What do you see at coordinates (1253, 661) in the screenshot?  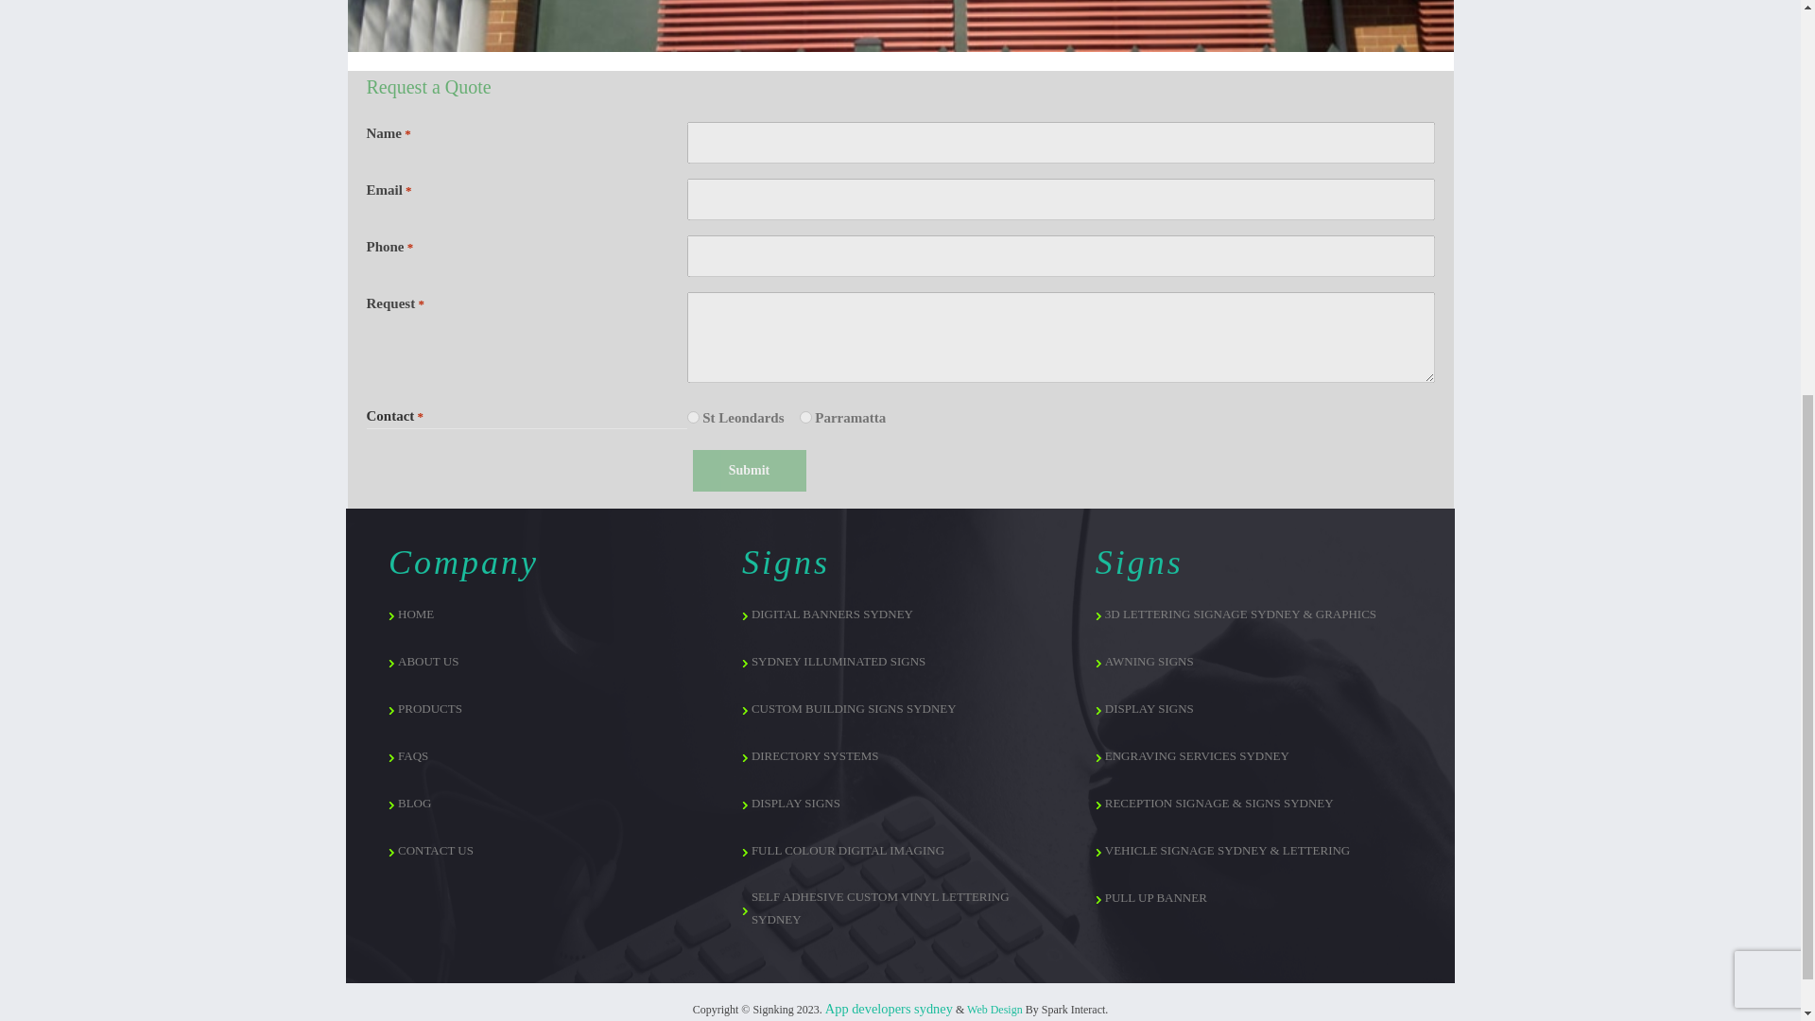 I see `AWNING SIGNS` at bounding box center [1253, 661].